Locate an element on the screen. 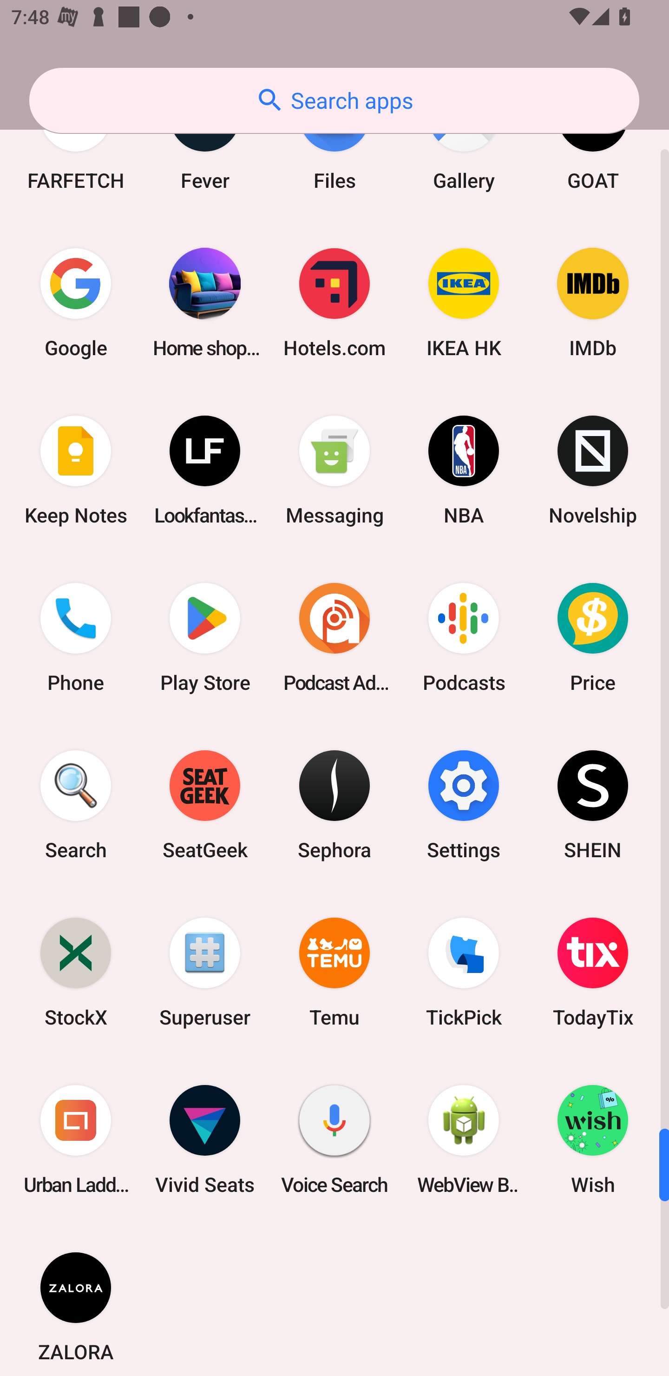 This screenshot has width=669, height=1376. Messaging is located at coordinates (334, 470).